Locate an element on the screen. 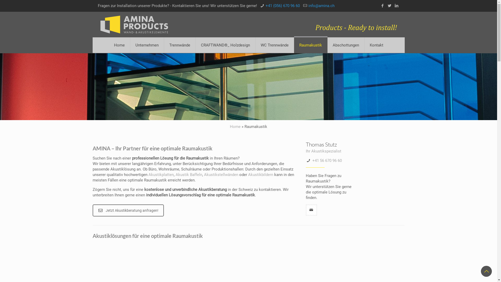 This screenshot has width=501, height=282. Twitter is located at coordinates (389, 6).